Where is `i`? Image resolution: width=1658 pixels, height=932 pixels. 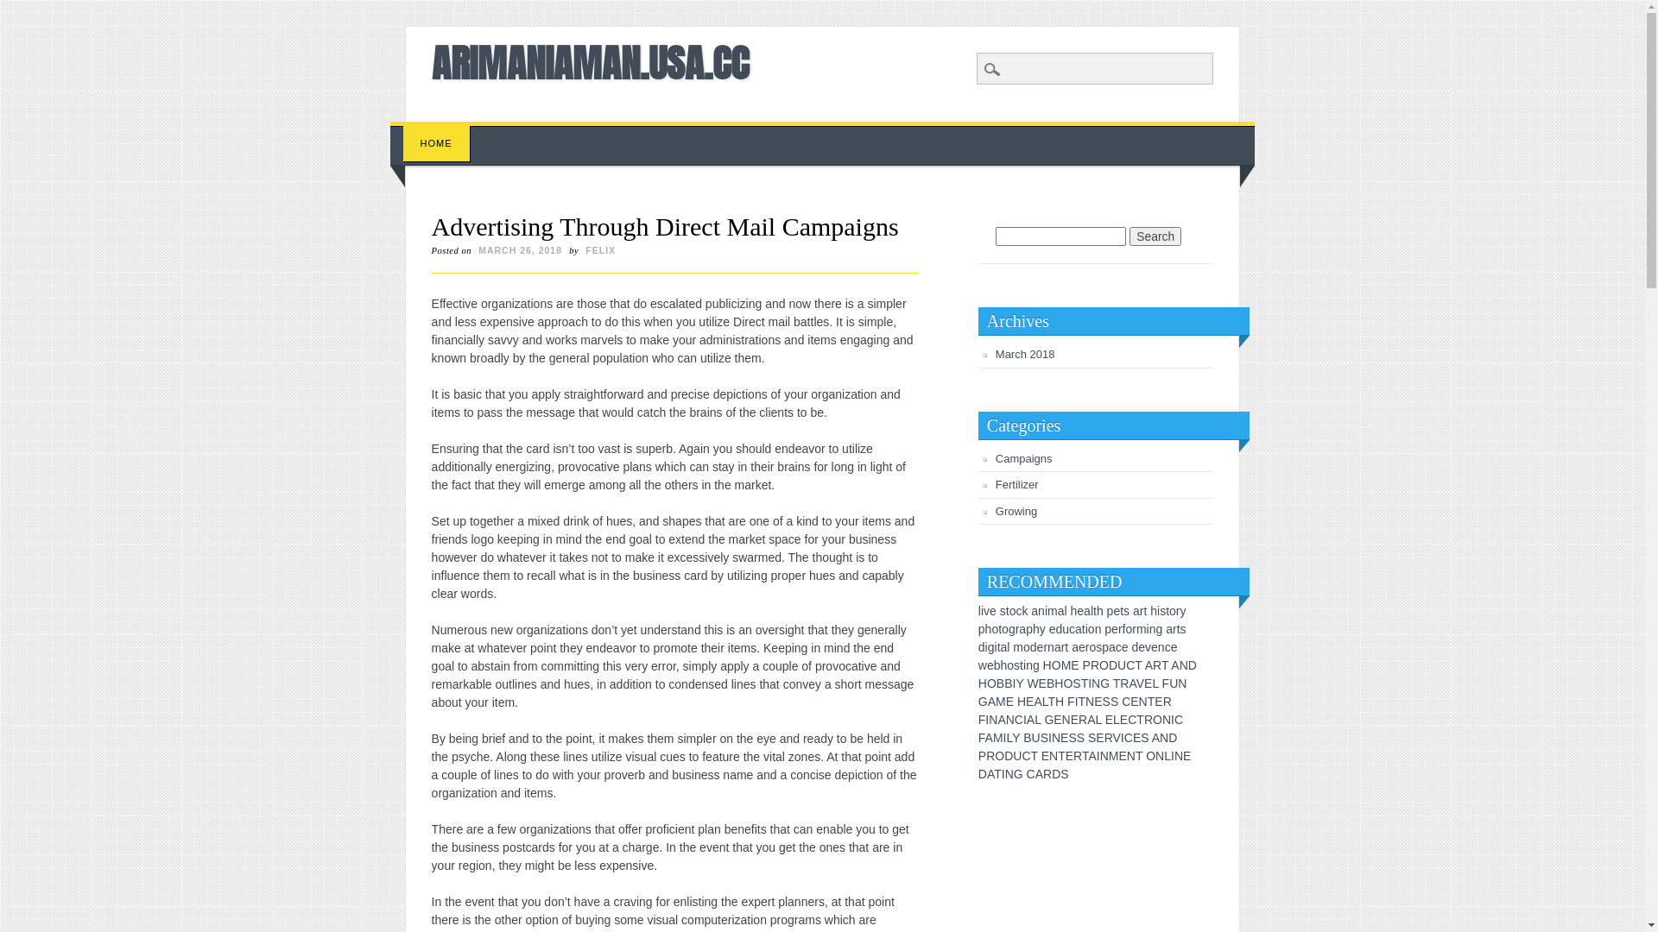
i is located at coordinates (1159, 611).